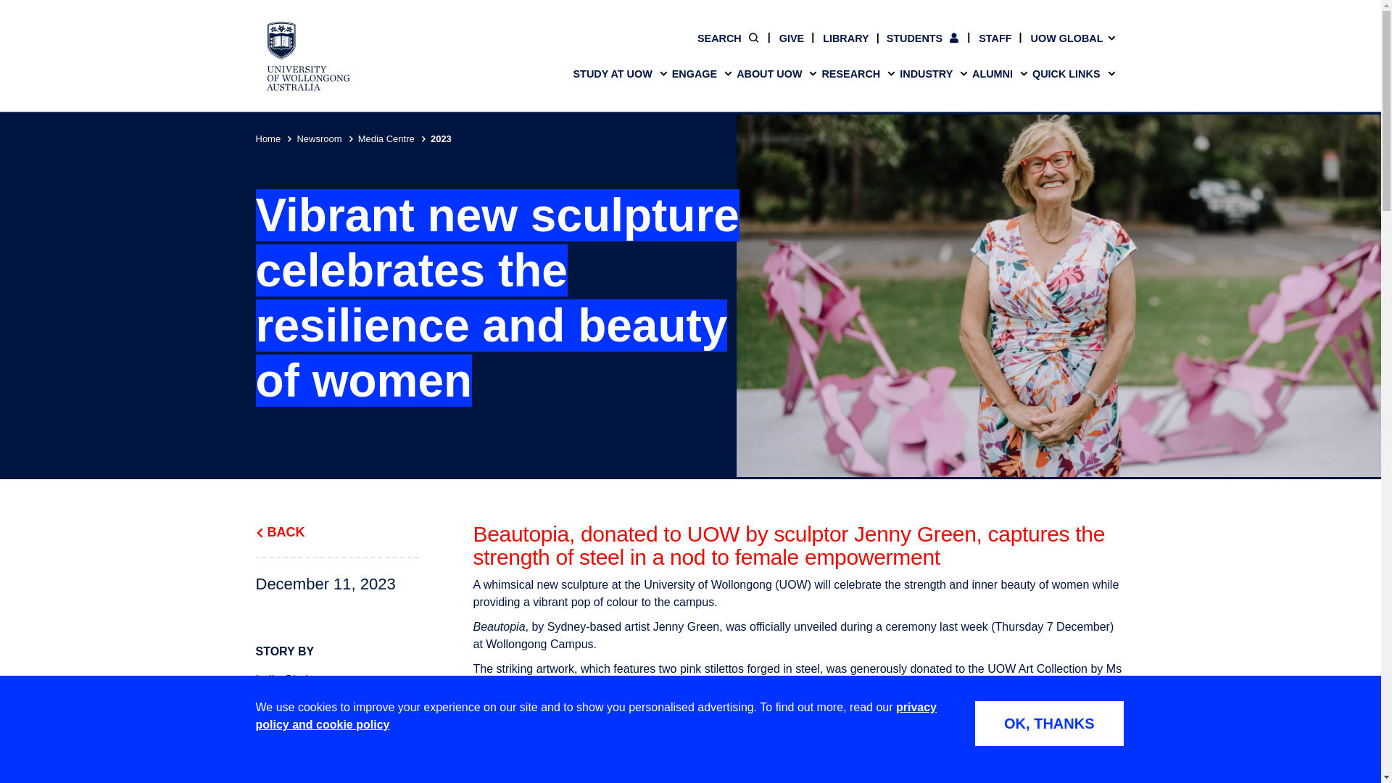 The image size is (1392, 783). What do you see at coordinates (728, 38) in the screenshot?
I see `SEARCH` at bounding box center [728, 38].